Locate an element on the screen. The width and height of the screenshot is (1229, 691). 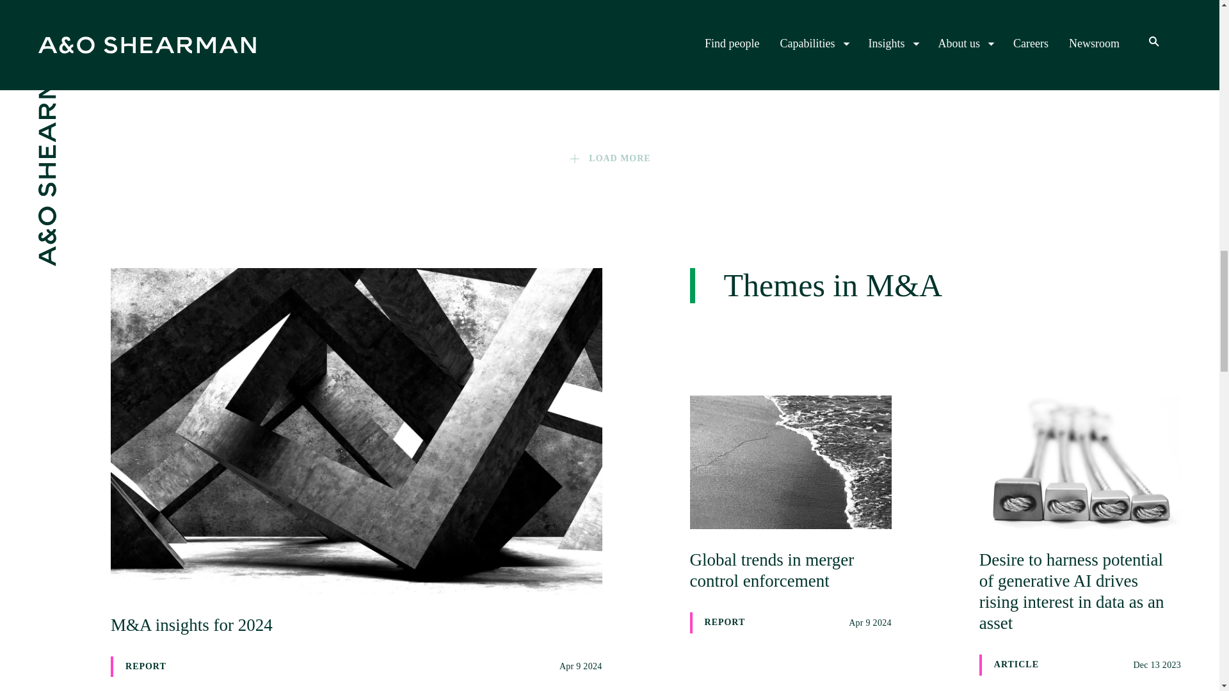
LOAD MORE is located at coordinates (247, 29).